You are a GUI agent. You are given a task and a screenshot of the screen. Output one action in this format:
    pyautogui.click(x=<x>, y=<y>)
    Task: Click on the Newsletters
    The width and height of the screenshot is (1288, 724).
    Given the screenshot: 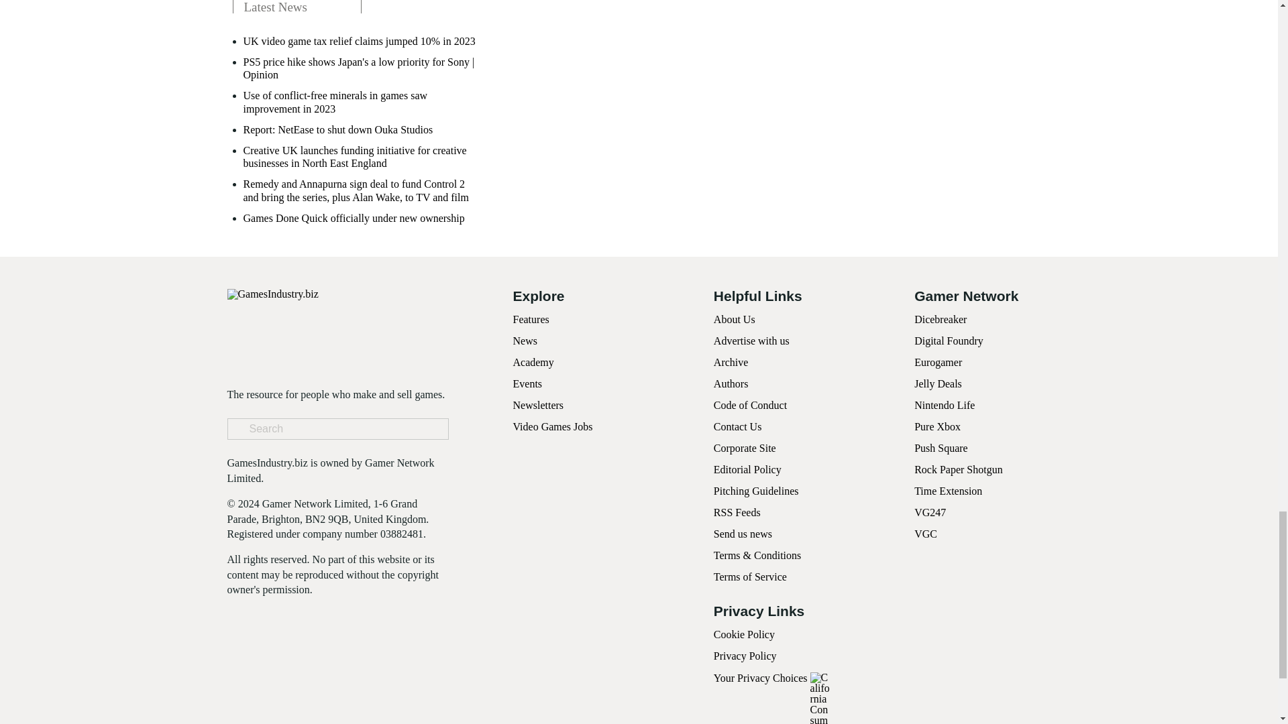 What is the action you would take?
    pyautogui.click(x=538, y=405)
    